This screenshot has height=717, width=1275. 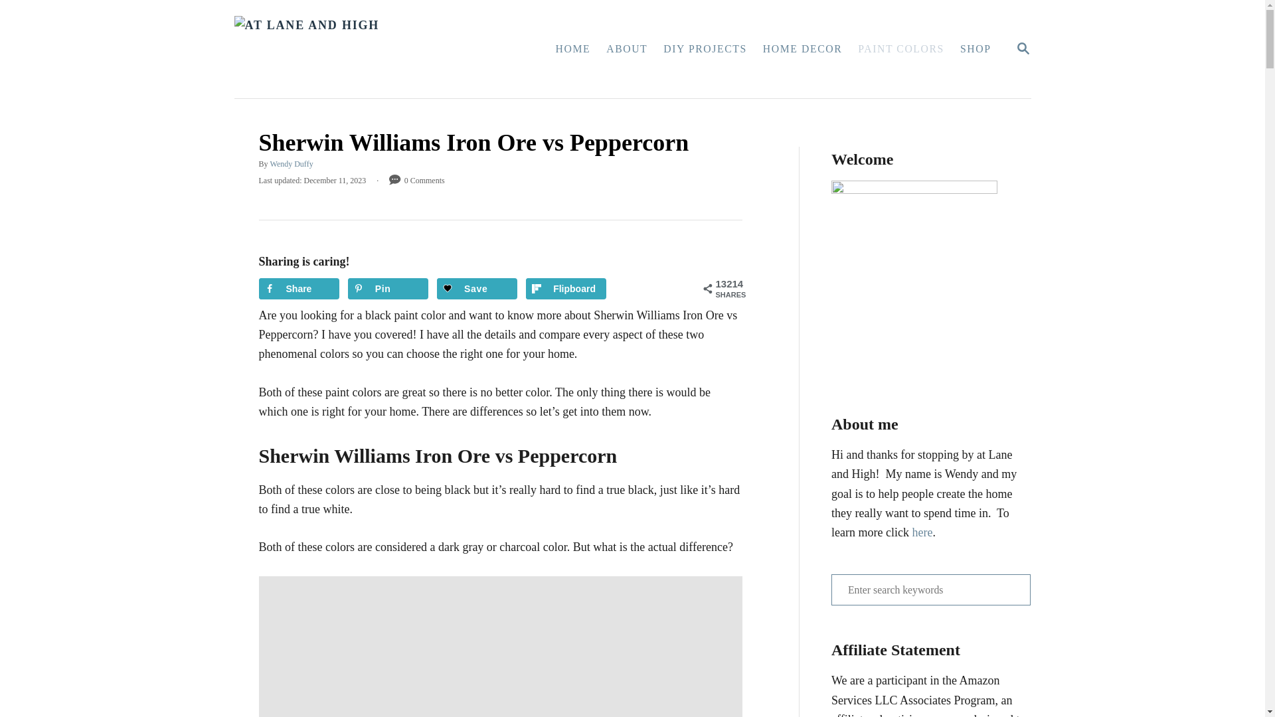 I want to click on HOME, so click(x=361, y=49).